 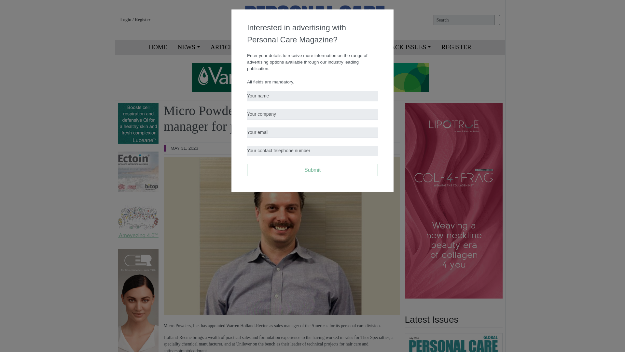 I want to click on The July 2024 issue of Personal Care Global, so click(x=454, y=342).